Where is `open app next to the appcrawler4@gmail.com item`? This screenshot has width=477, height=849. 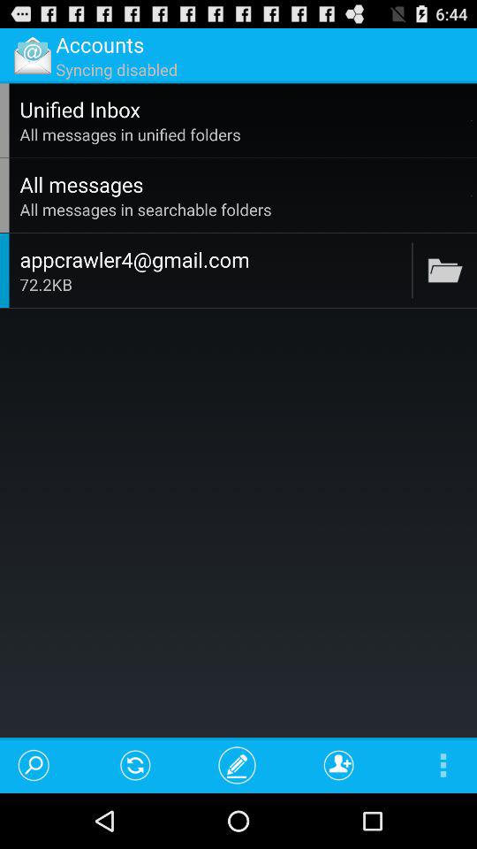 open app next to the appcrawler4@gmail.com item is located at coordinates (412, 271).